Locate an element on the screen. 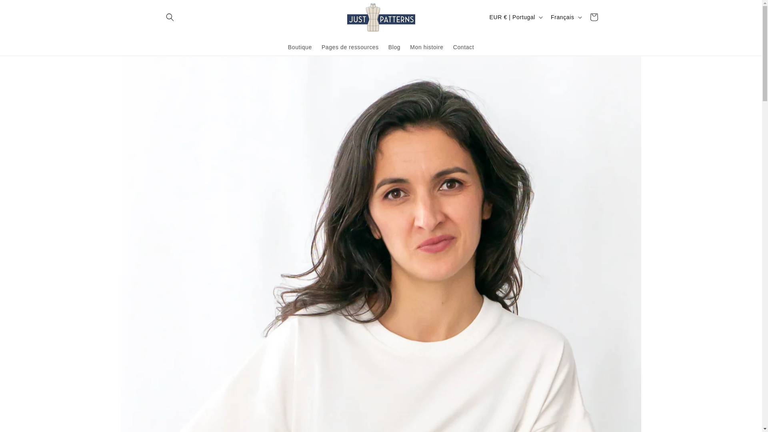 The height and width of the screenshot is (432, 768). Boutique is located at coordinates (300, 47).